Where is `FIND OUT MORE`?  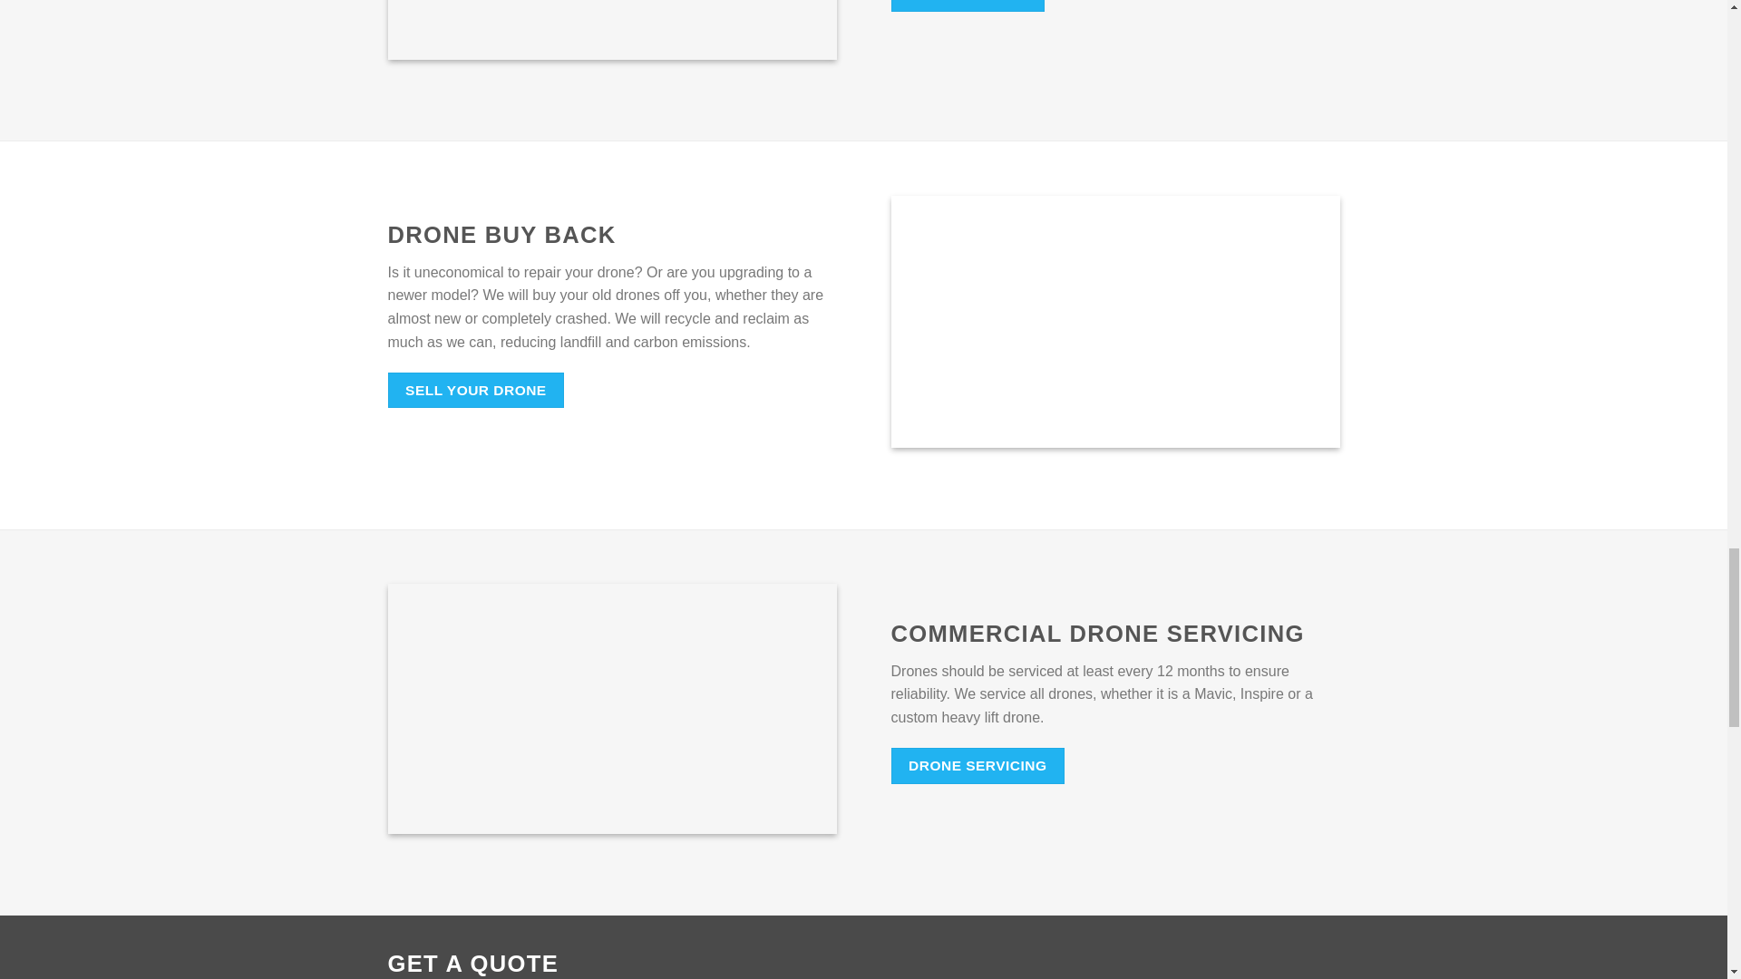
FIND OUT MORE is located at coordinates (967, 5).